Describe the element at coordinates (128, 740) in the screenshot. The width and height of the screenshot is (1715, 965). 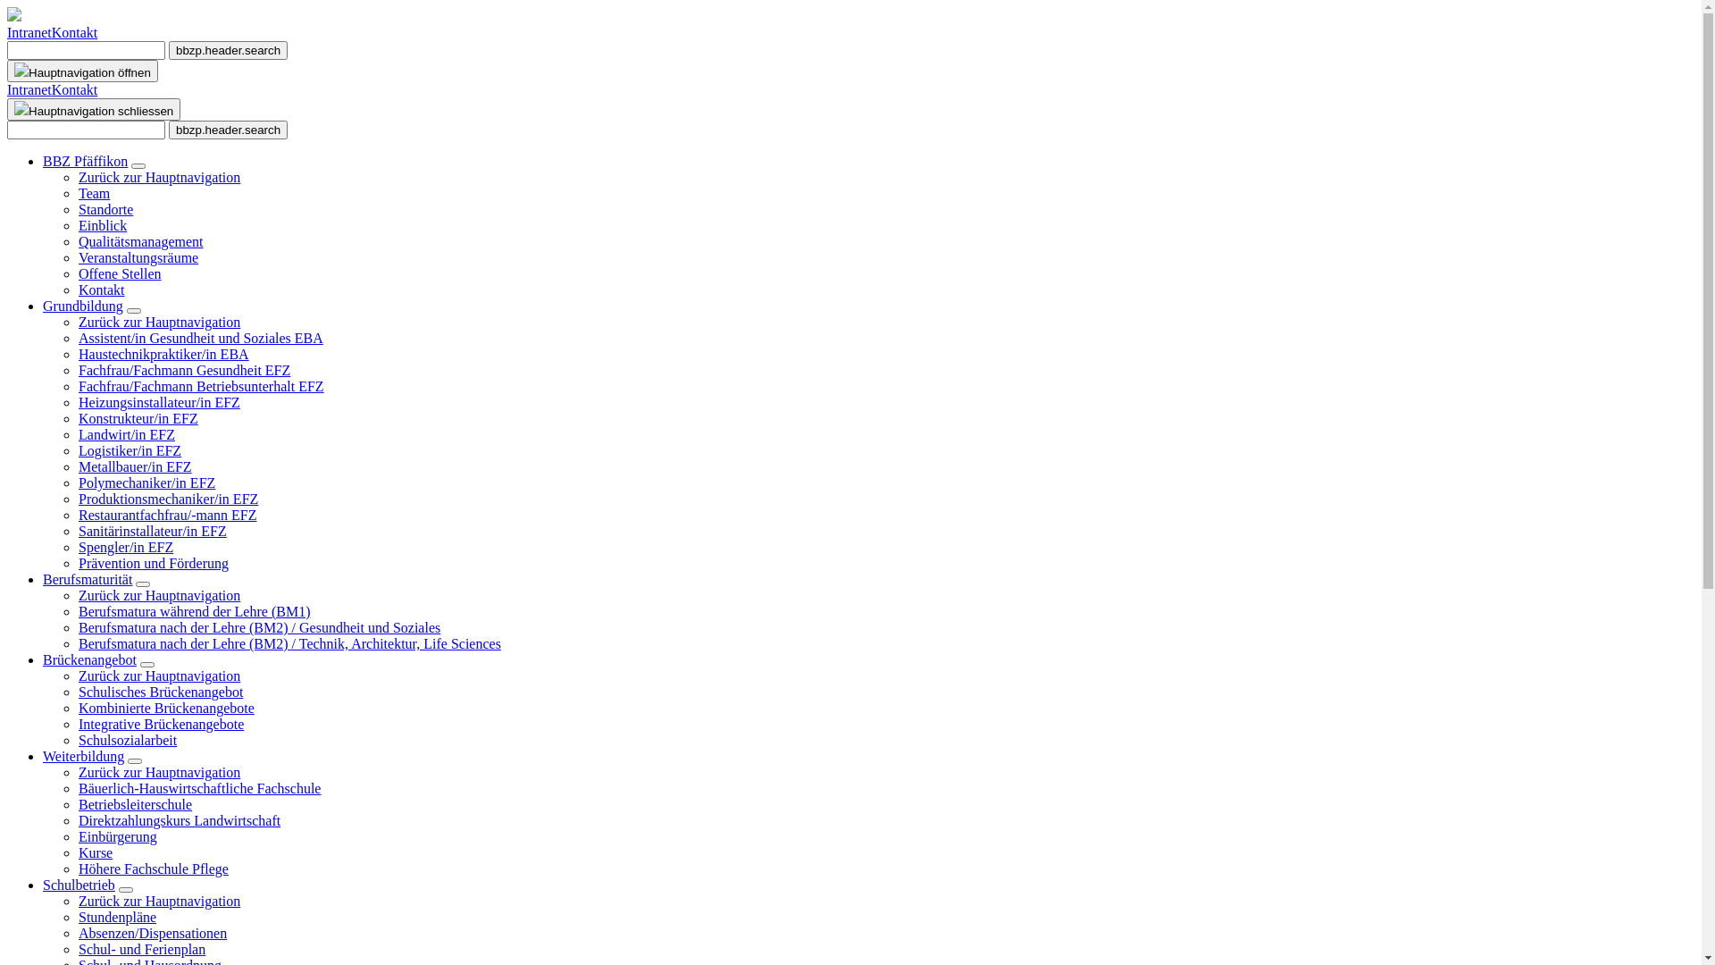
I see `Schulsozialarbeit` at that location.